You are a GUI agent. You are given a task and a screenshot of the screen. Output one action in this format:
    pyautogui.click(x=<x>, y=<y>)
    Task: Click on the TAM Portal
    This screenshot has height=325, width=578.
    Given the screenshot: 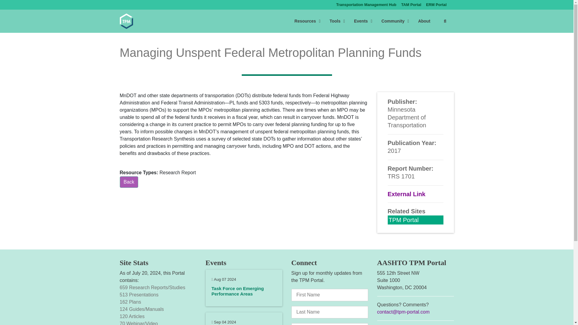 What is the action you would take?
    pyautogui.click(x=129, y=182)
    